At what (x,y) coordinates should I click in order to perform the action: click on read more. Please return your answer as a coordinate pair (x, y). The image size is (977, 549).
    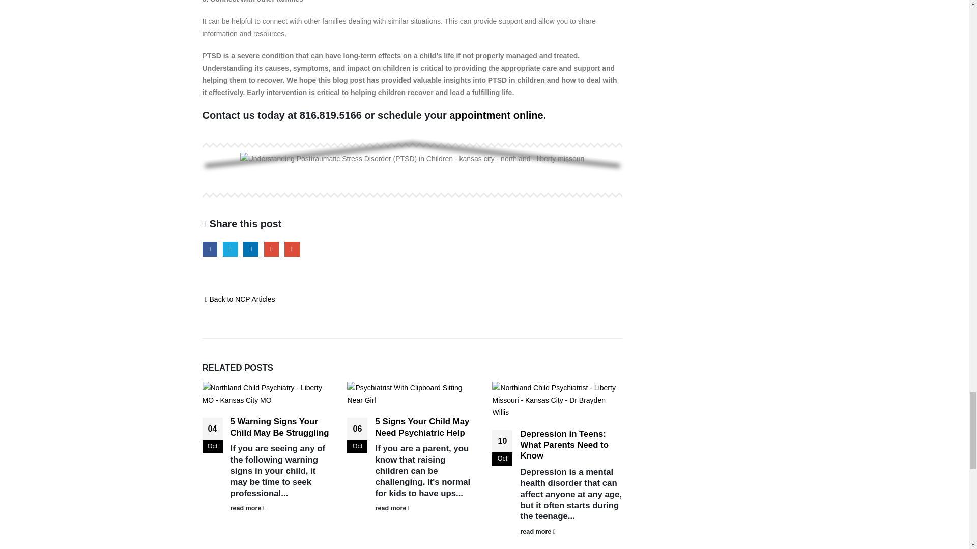
    Looking at the image, I should click on (570, 532).